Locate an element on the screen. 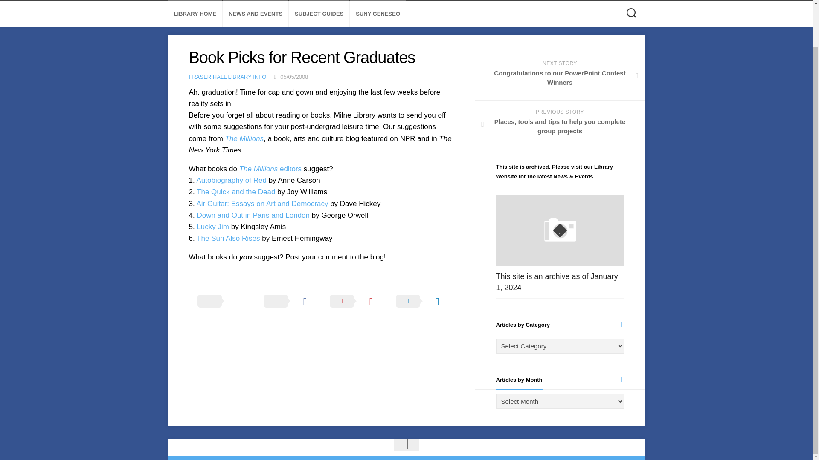 The image size is (819, 460). The Millions editors is located at coordinates (270, 169).